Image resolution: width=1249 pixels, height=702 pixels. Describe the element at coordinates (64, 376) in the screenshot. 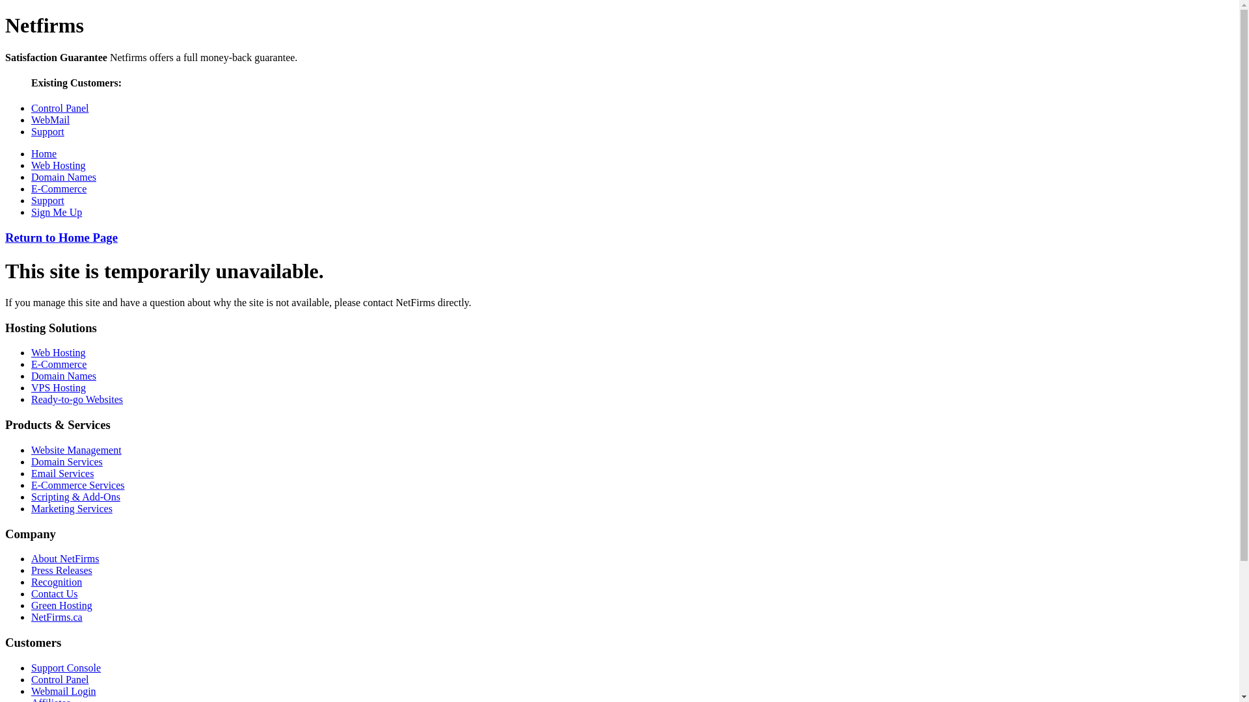

I see `Domain Names` at that location.